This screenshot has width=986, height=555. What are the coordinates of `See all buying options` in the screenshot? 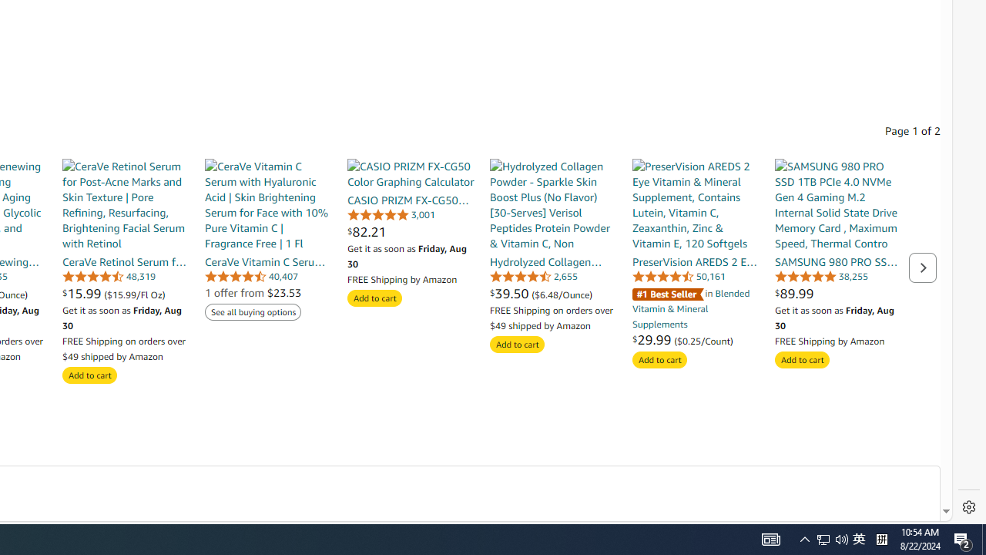 It's located at (253, 313).